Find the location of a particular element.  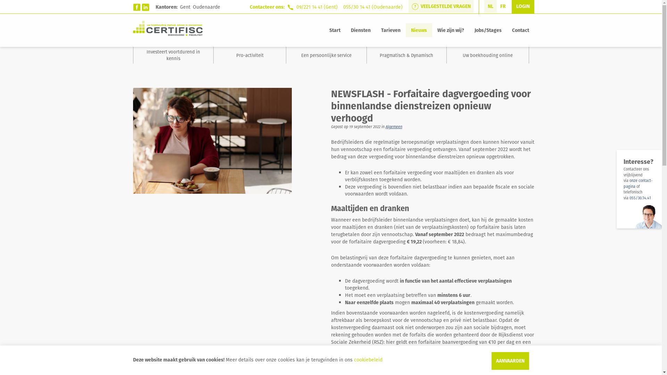

Start is located at coordinates (335, 30).